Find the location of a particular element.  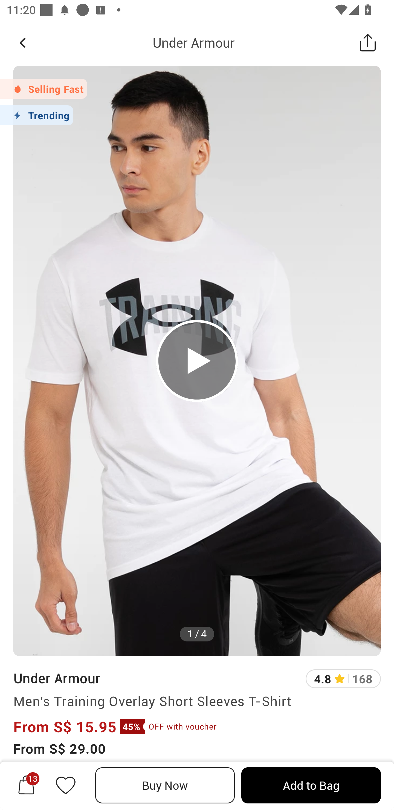

Buy Now is located at coordinates (165, 785).